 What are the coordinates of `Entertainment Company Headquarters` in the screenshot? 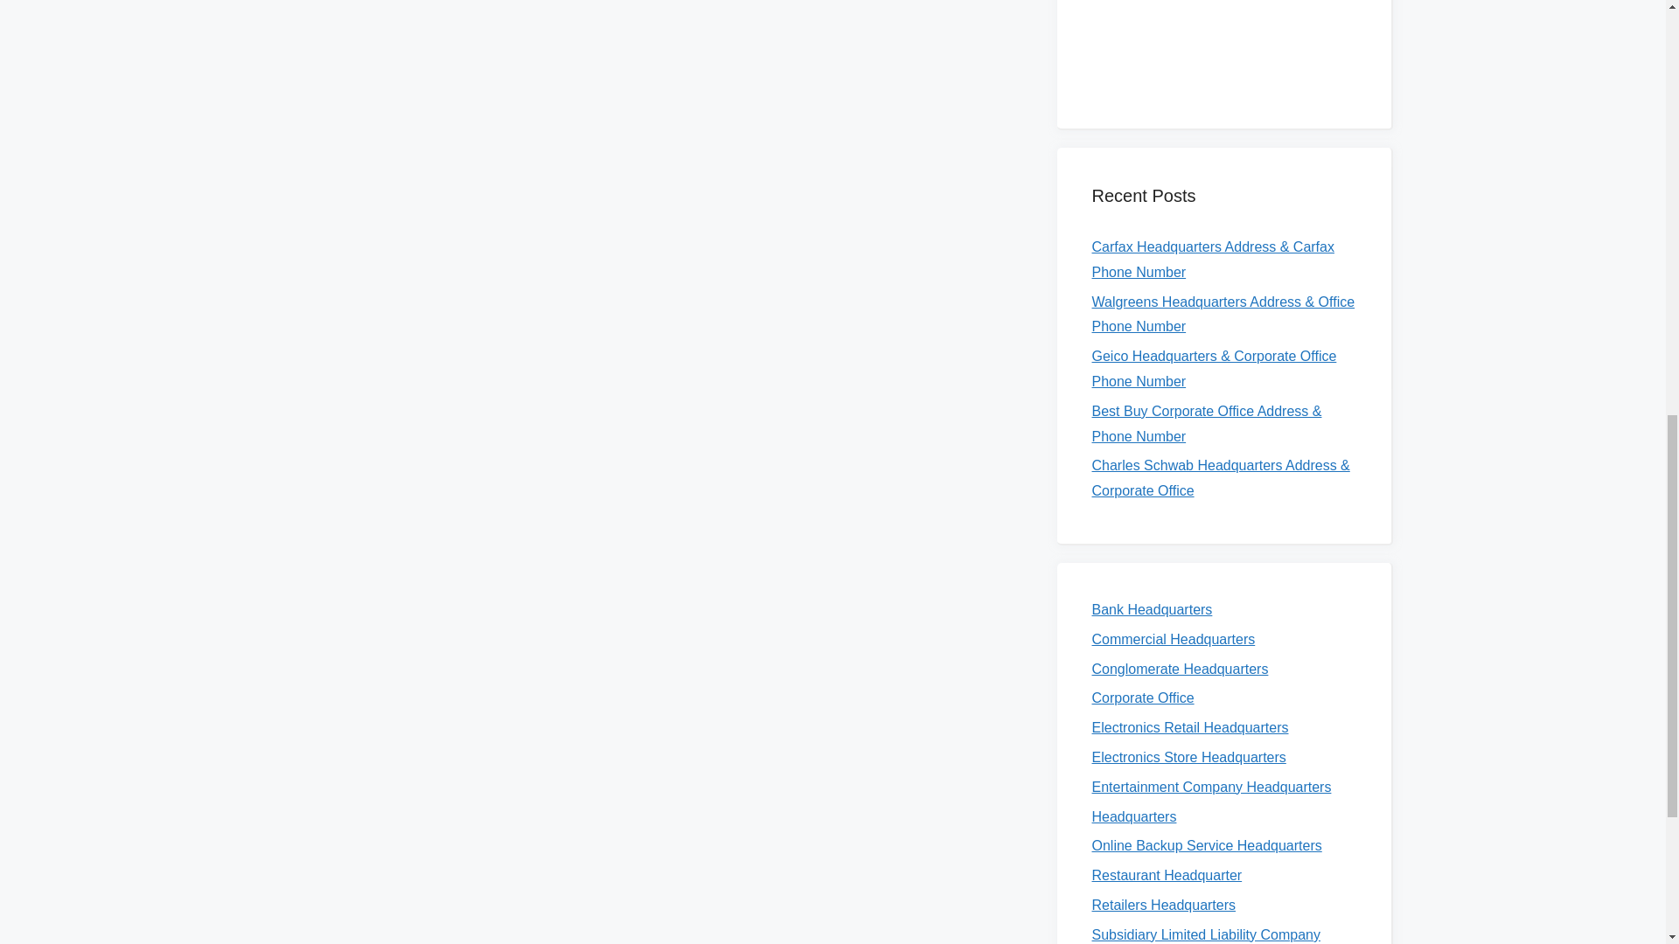 It's located at (1211, 787).